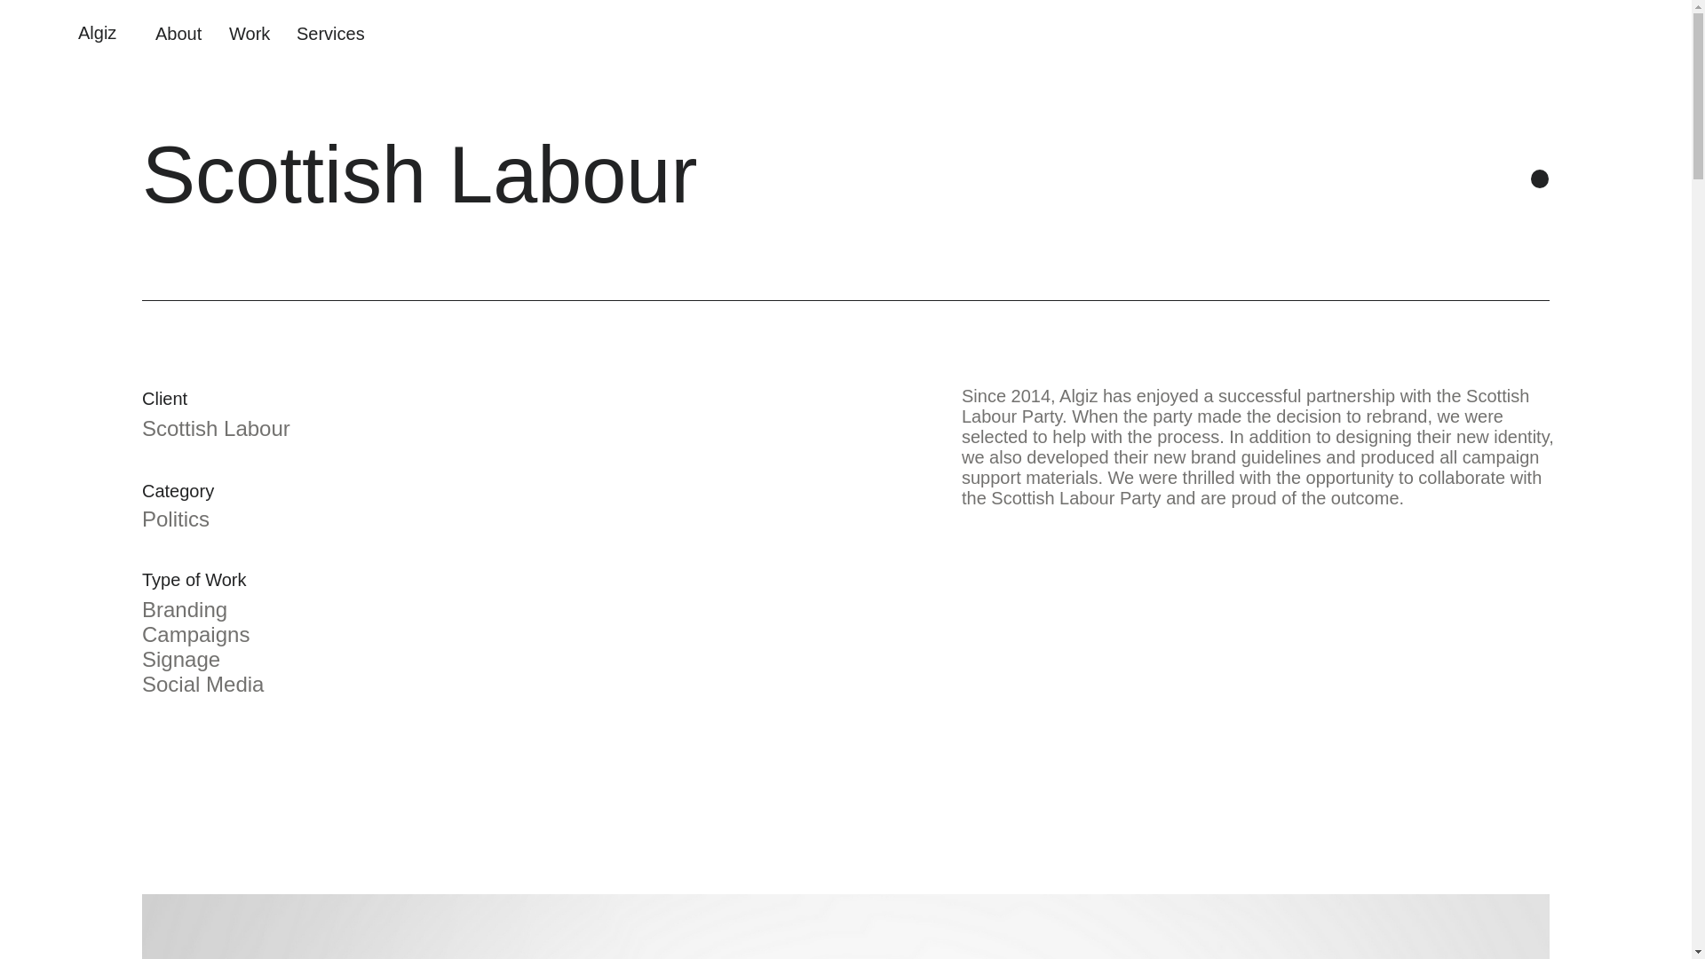 The height and width of the screenshot is (959, 1705). Describe the element at coordinates (97, 32) in the screenshot. I see `Algiz` at that location.